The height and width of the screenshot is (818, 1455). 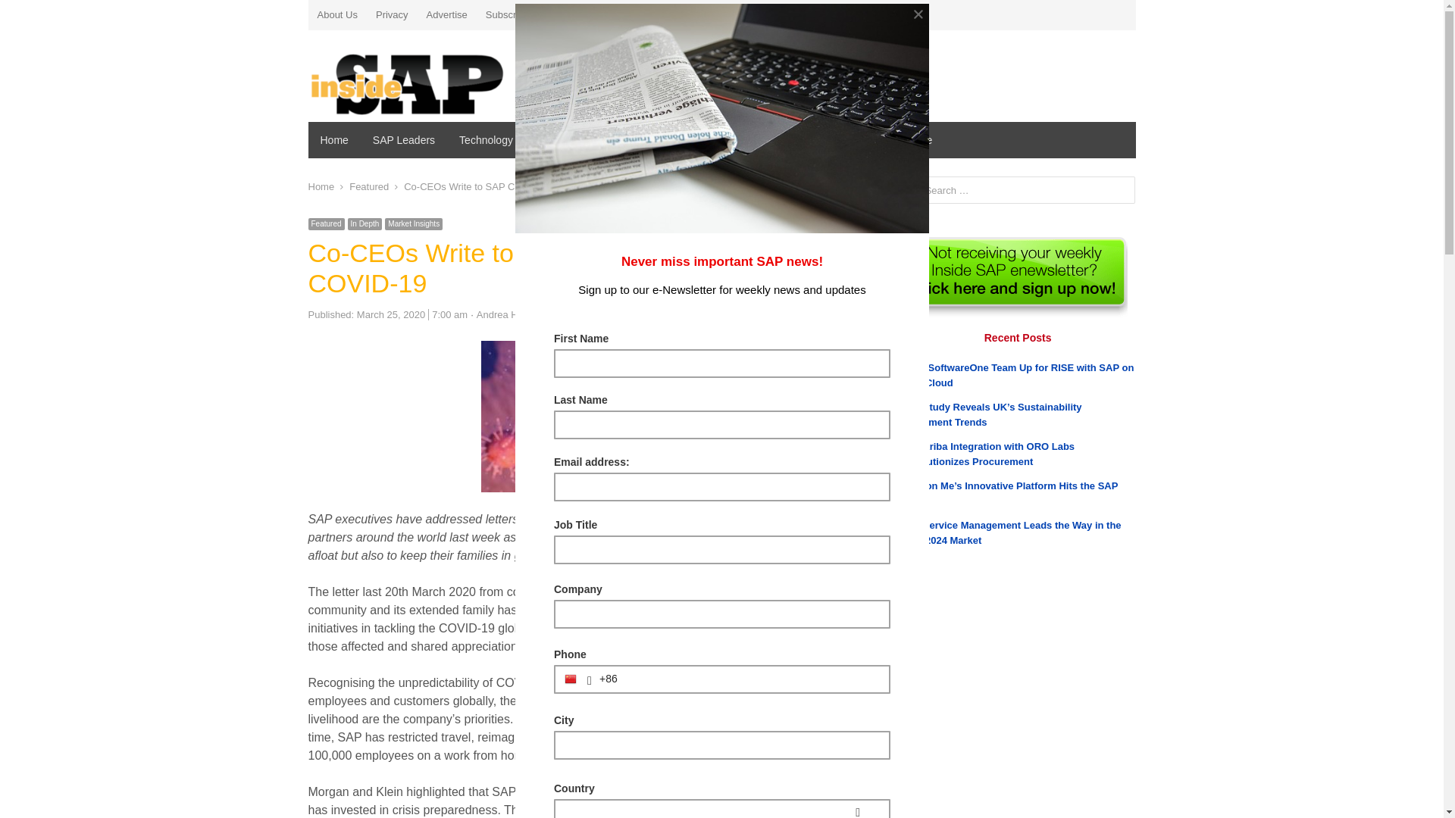 I want to click on 2017, so click(x=911, y=726).